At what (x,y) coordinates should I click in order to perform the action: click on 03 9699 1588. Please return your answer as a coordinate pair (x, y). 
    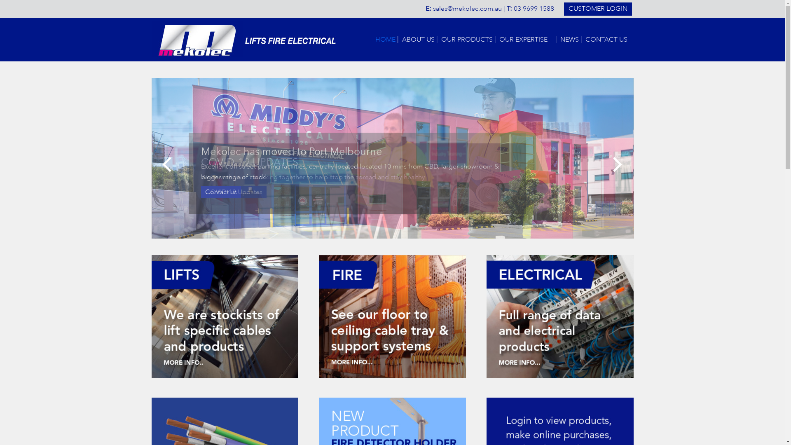
    Looking at the image, I should click on (534, 9).